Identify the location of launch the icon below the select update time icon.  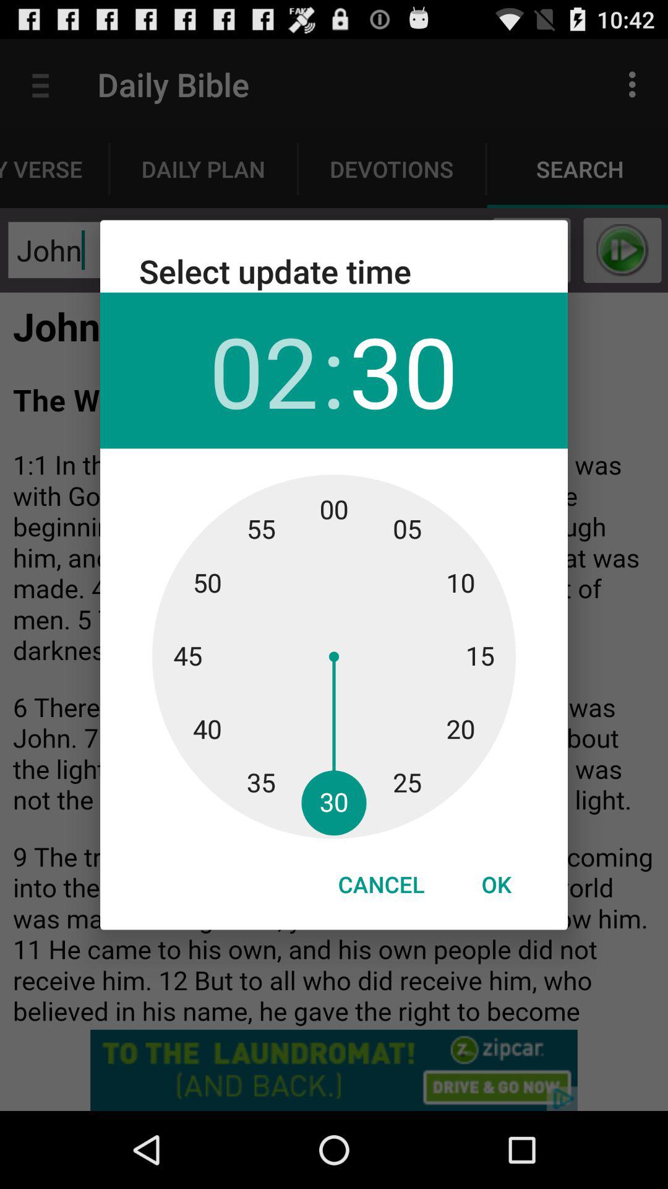
(263, 370).